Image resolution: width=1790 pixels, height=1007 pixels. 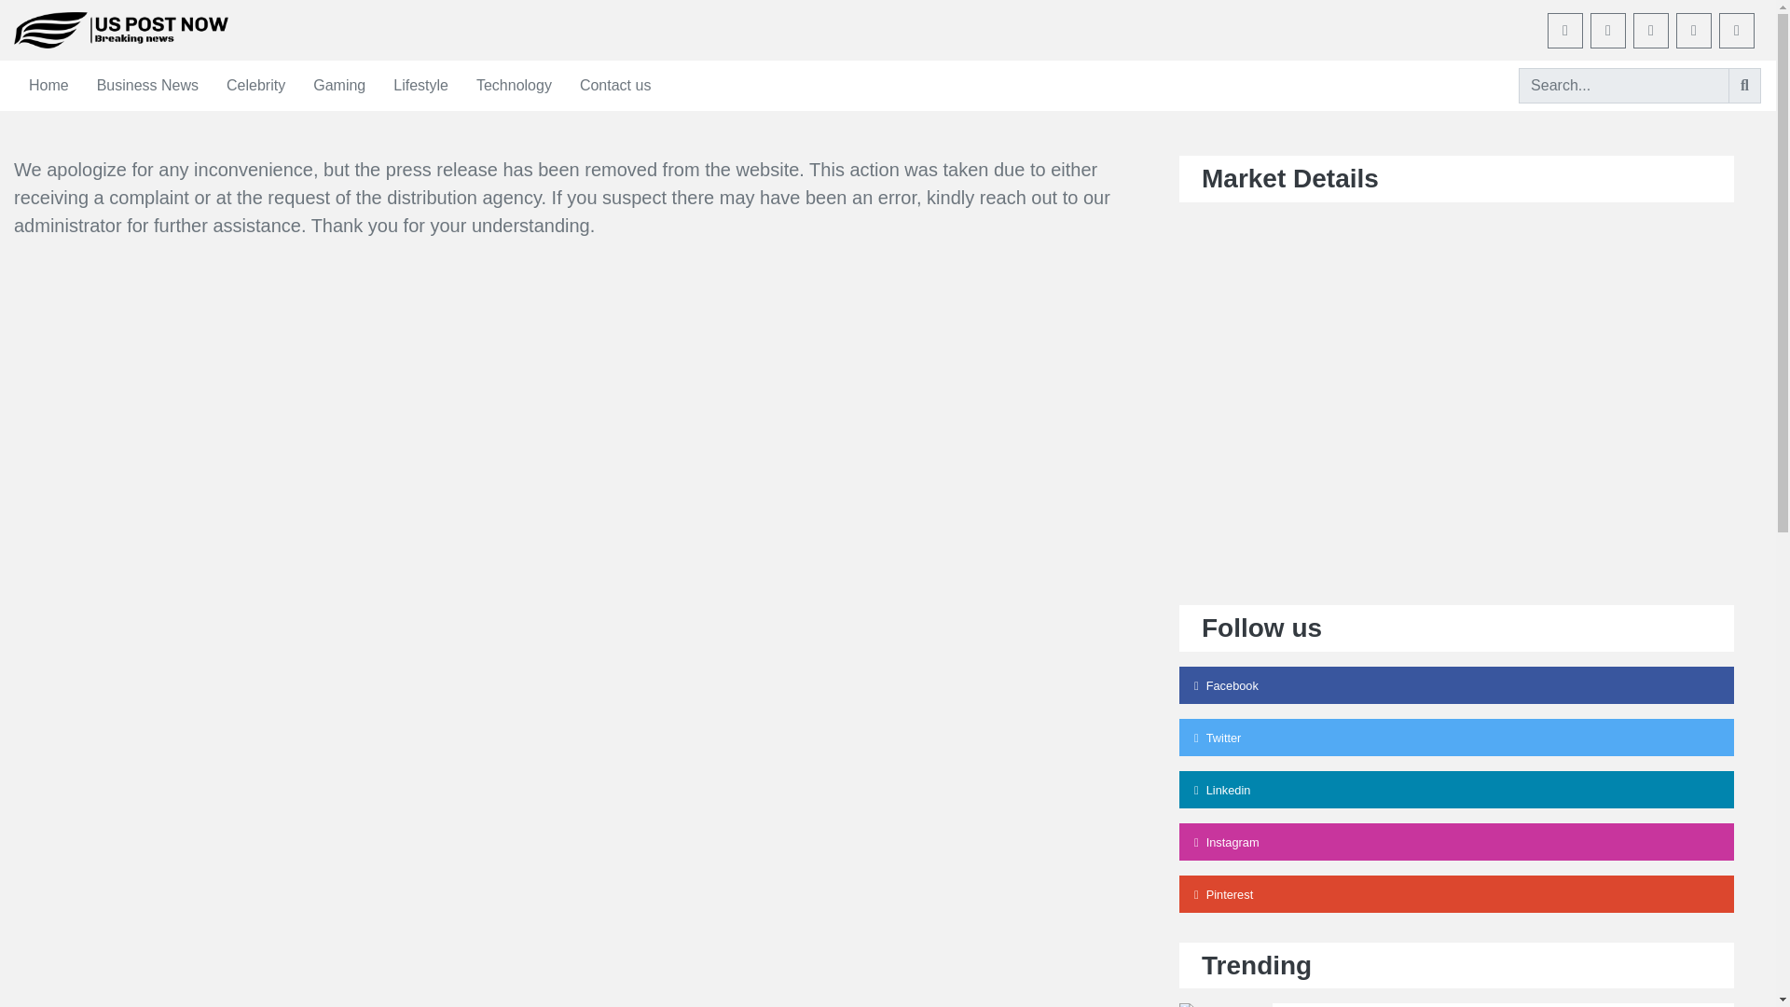 What do you see at coordinates (1456, 842) in the screenshot?
I see `Instagram` at bounding box center [1456, 842].